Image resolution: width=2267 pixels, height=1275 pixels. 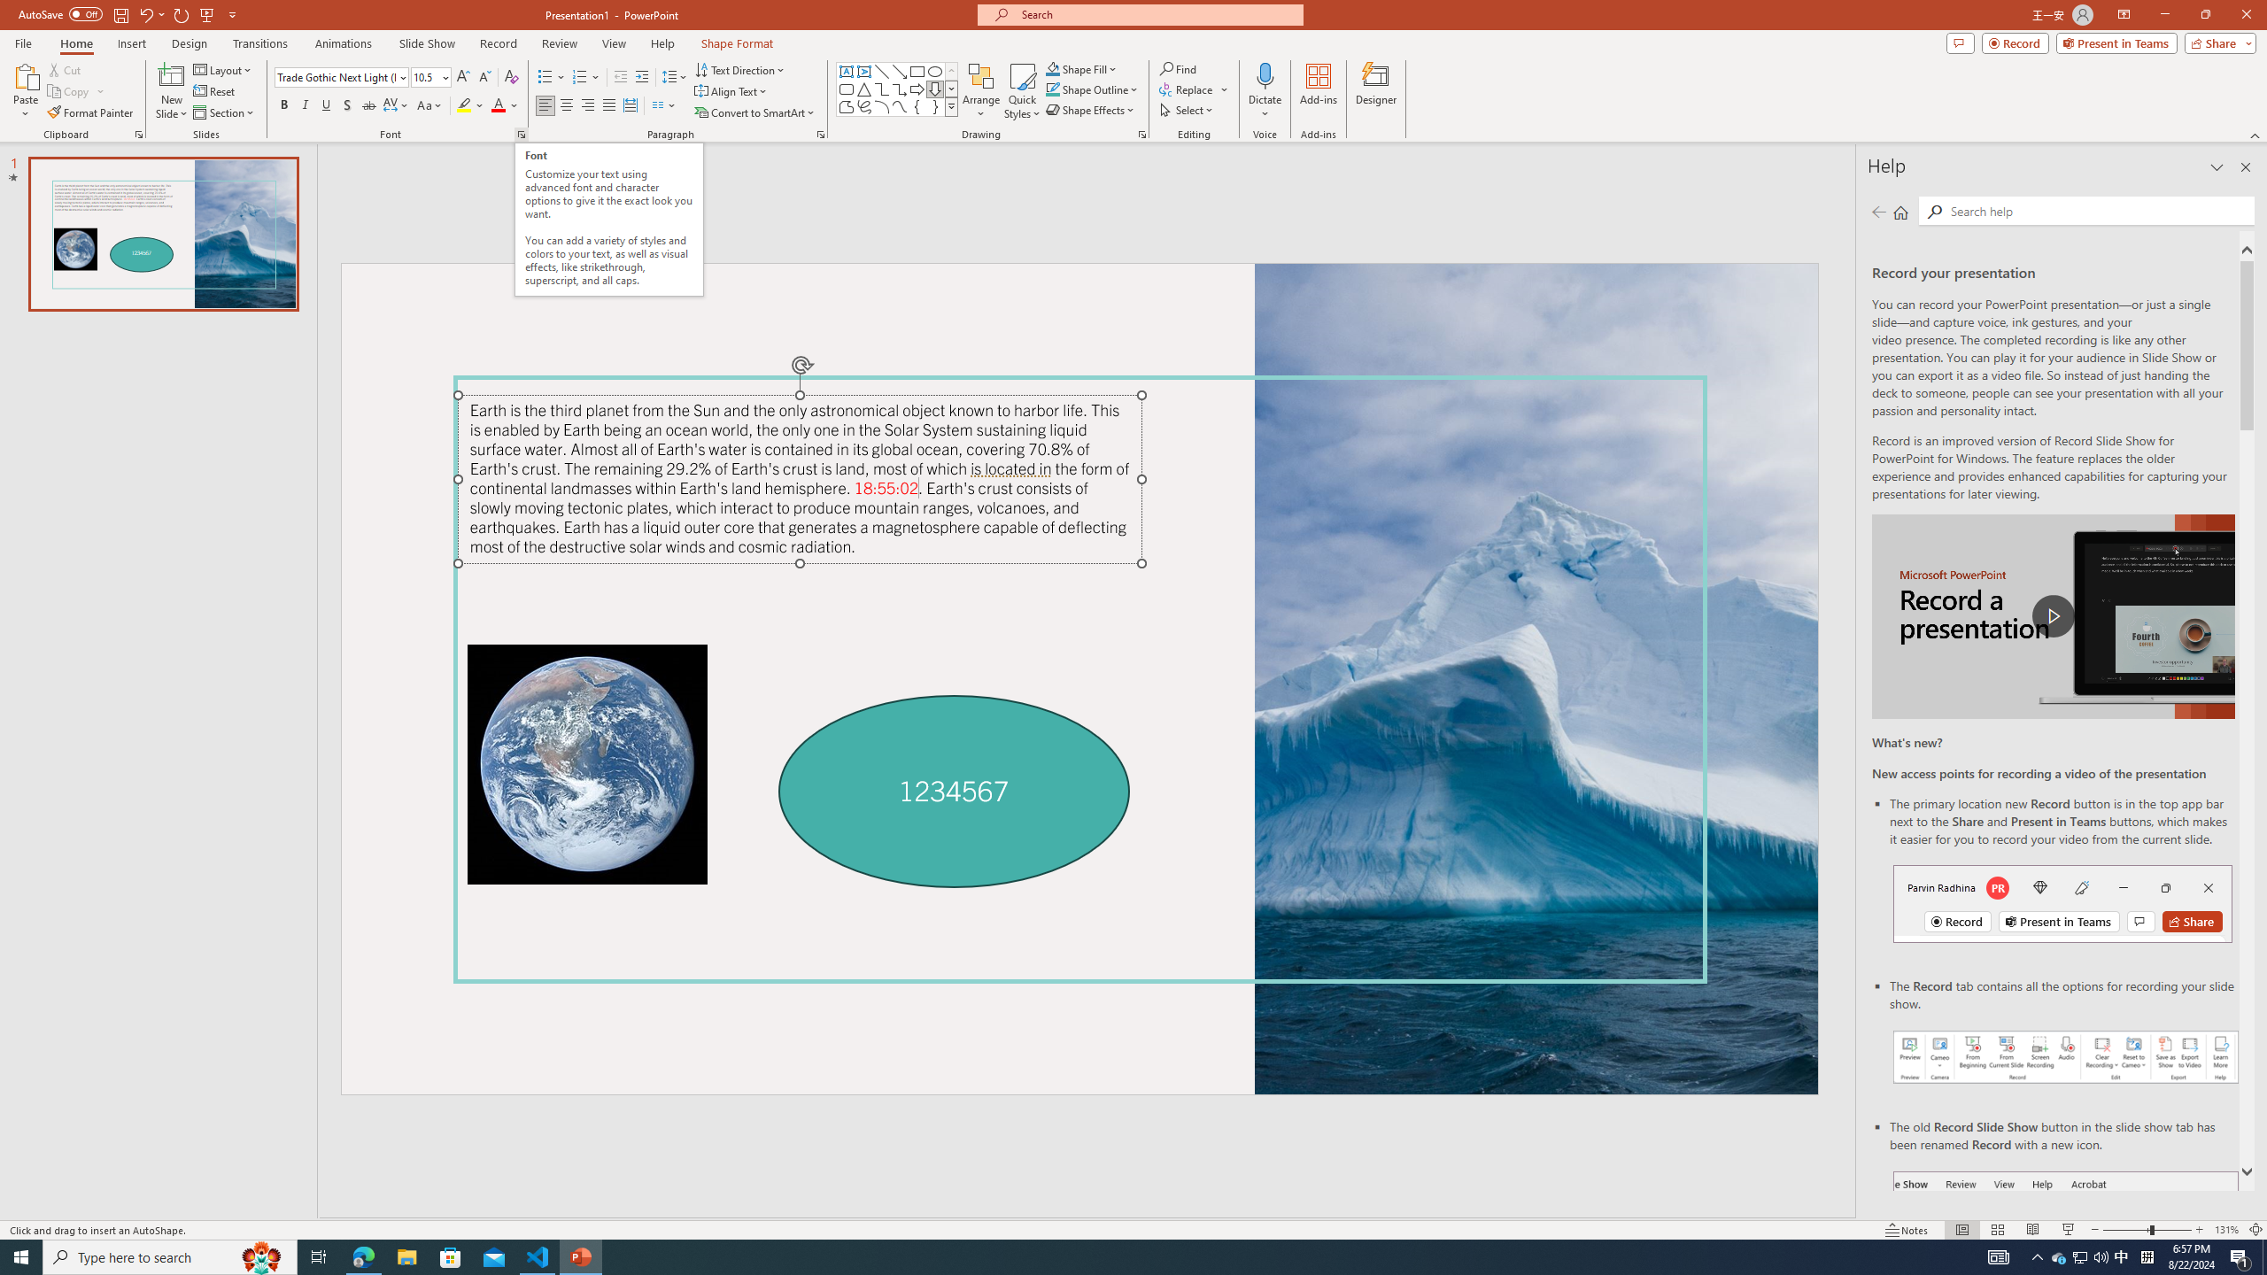 What do you see at coordinates (2097, 211) in the screenshot?
I see `Search` at bounding box center [2097, 211].